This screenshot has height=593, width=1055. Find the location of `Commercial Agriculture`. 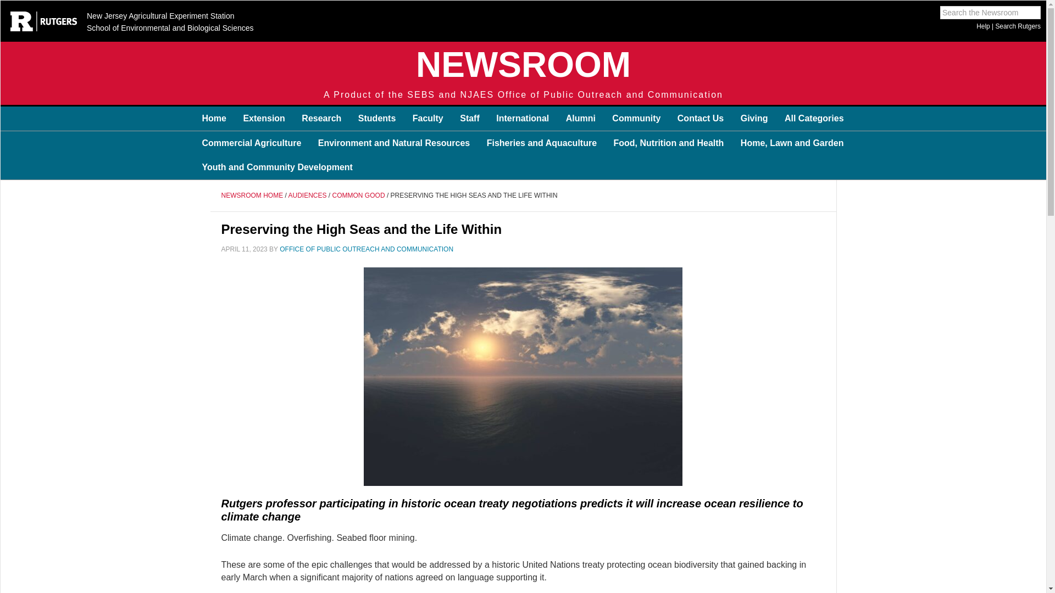

Commercial Agriculture is located at coordinates (251, 143).